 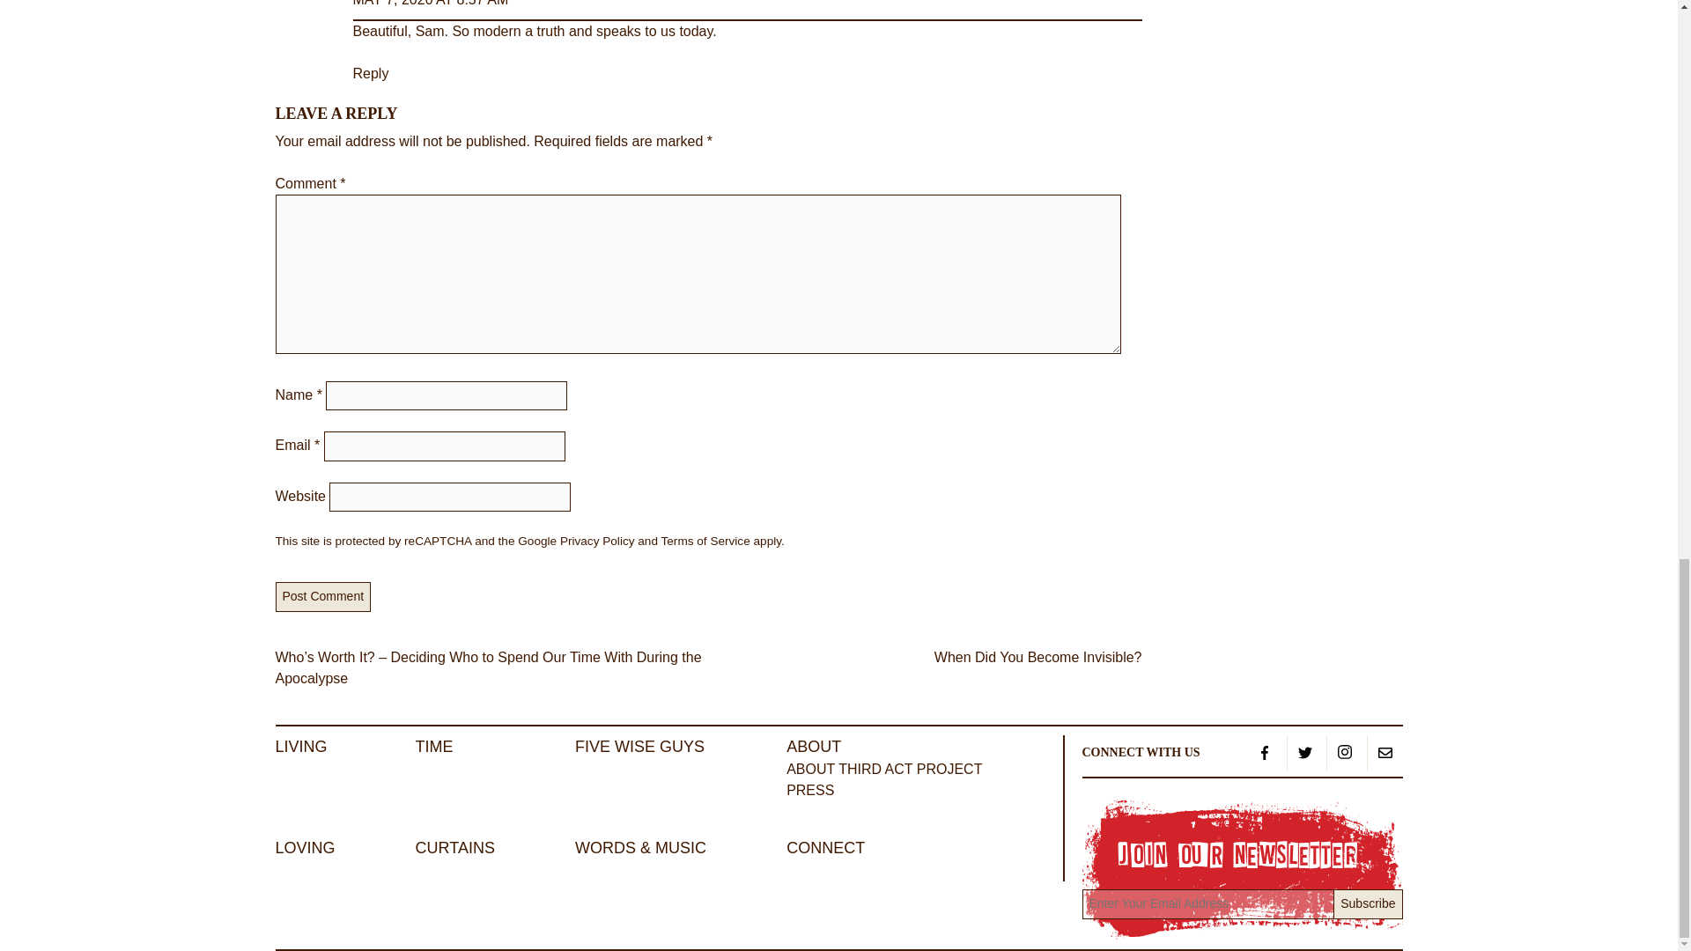 I want to click on LIVING, so click(x=299, y=747).